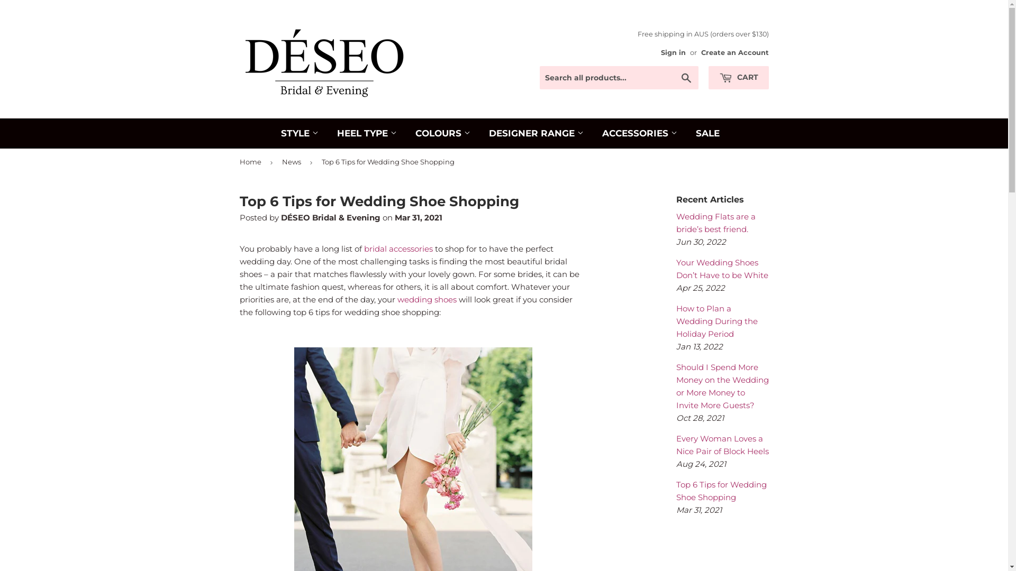  What do you see at coordinates (708, 133) in the screenshot?
I see `SALE` at bounding box center [708, 133].